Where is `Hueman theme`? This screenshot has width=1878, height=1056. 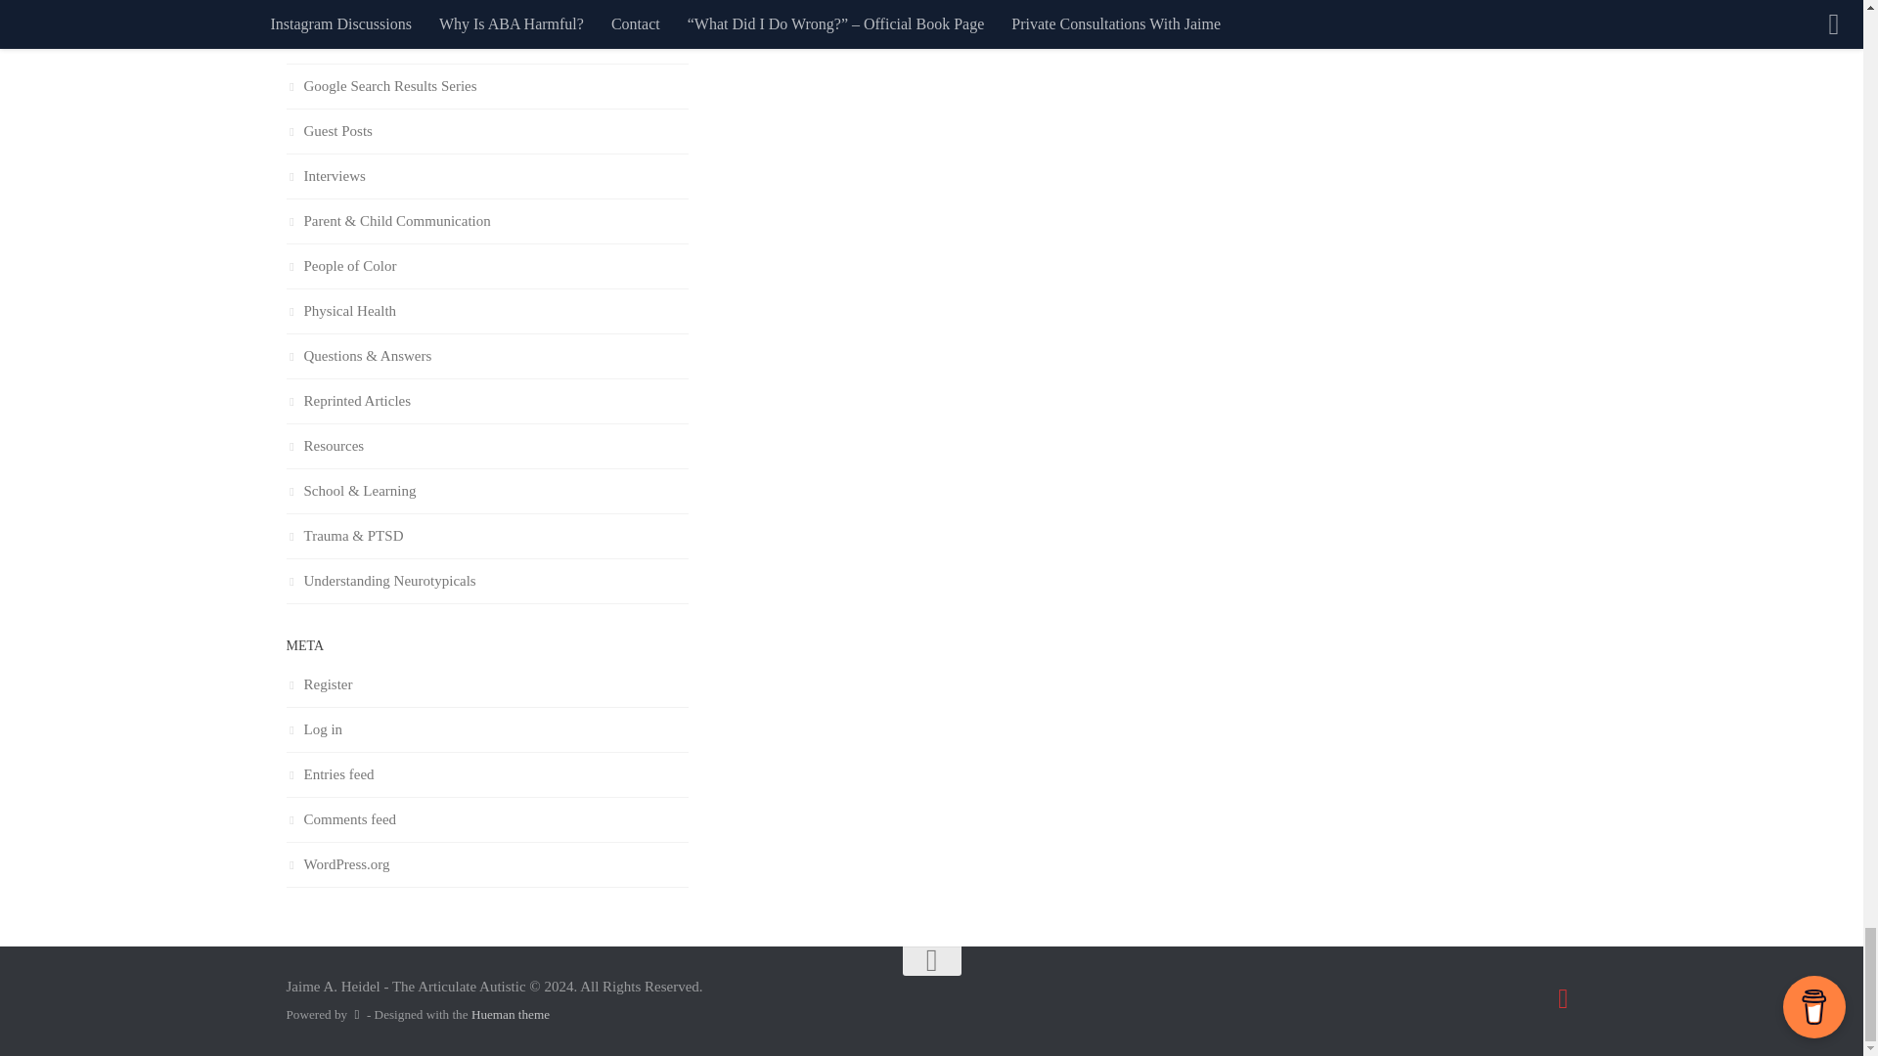
Hueman theme is located at coordinates (511, 1015).